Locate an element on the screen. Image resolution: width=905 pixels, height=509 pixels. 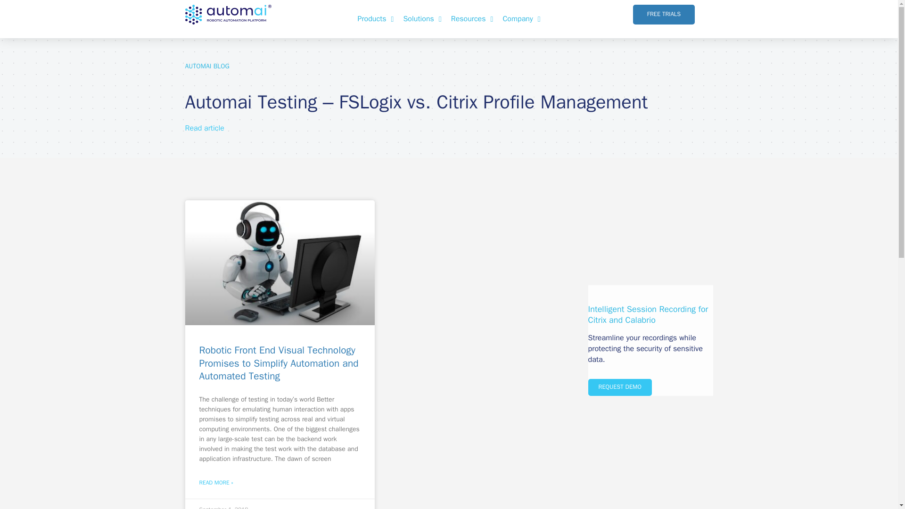
FREE TRIALS is located at coordinates (664, 14).